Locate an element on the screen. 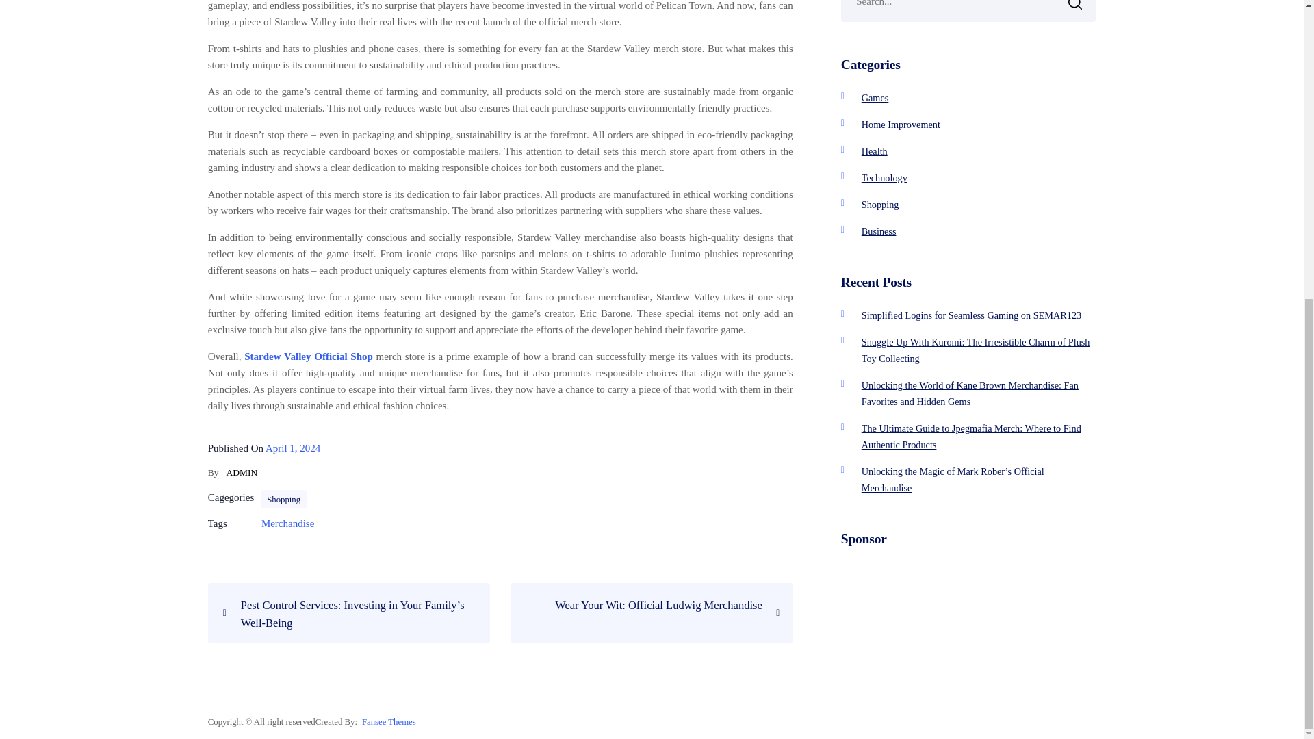 The height and width of the screenshot is (739, 1314). Stardew Valley Official Shop is located at coordinates (901, 125).